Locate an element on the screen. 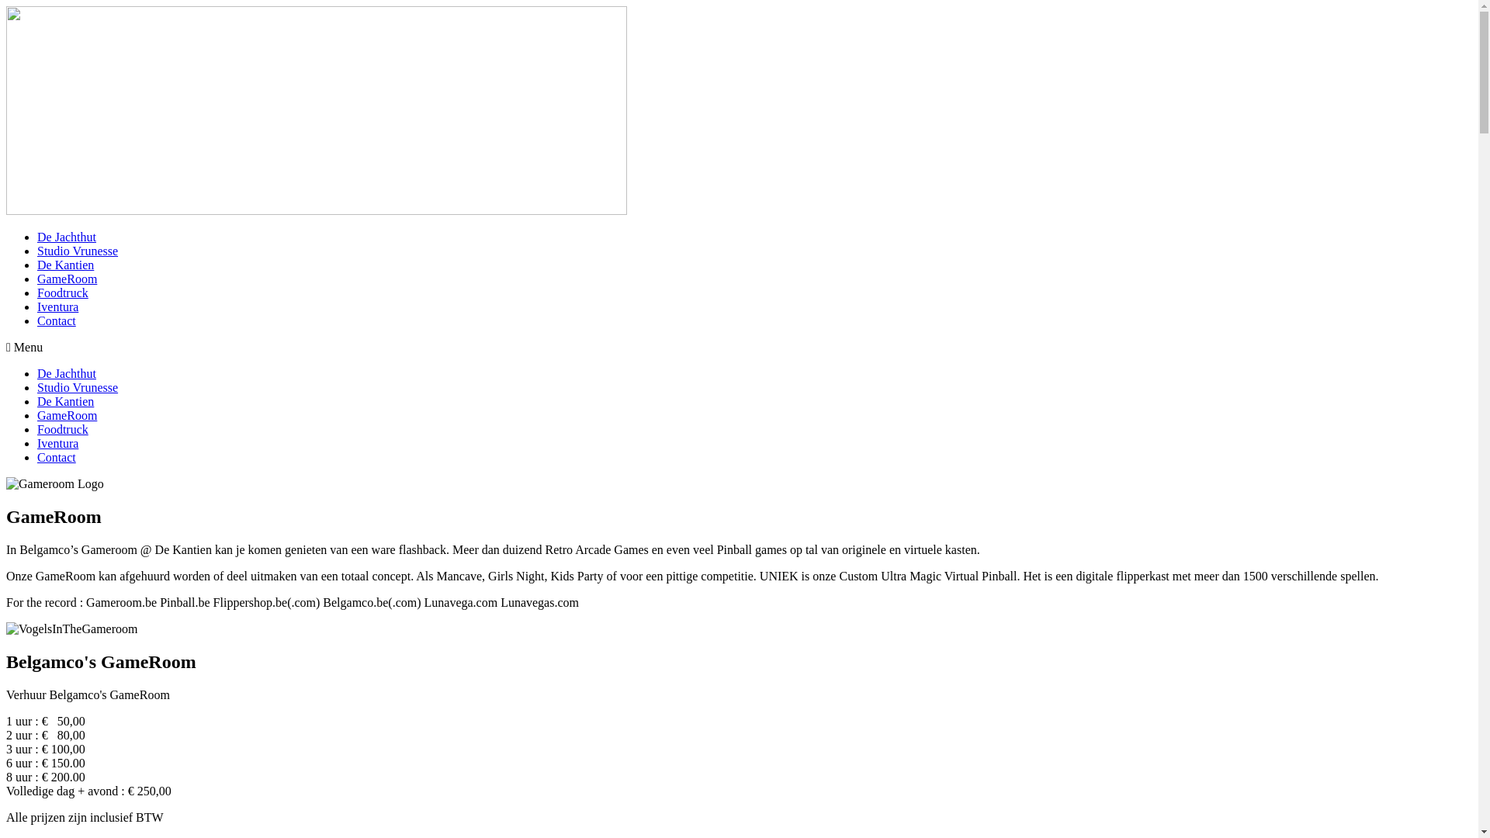 This screenshot has width=1490, height=838. Foodtruck is located at coordinates (63, 430).